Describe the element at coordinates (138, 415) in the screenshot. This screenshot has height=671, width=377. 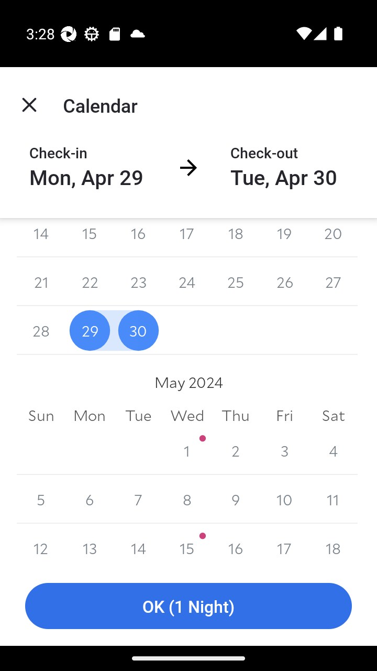
I see `Tue` at that location.